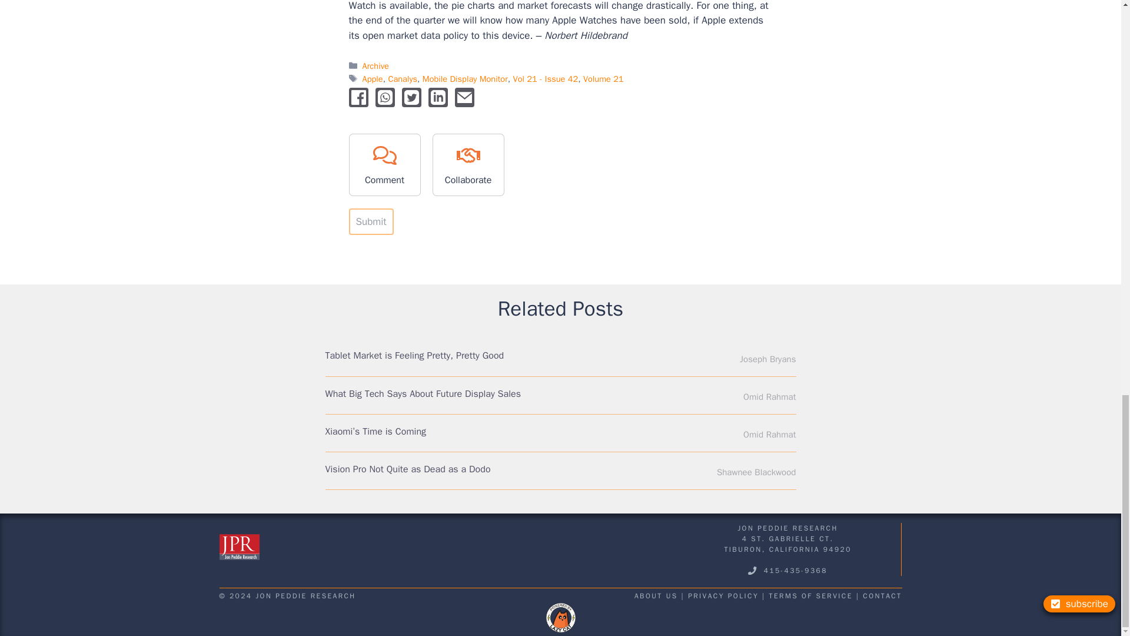 This screenshot has height=636, width=1130. I want to click on Apple, so click(373, 79).